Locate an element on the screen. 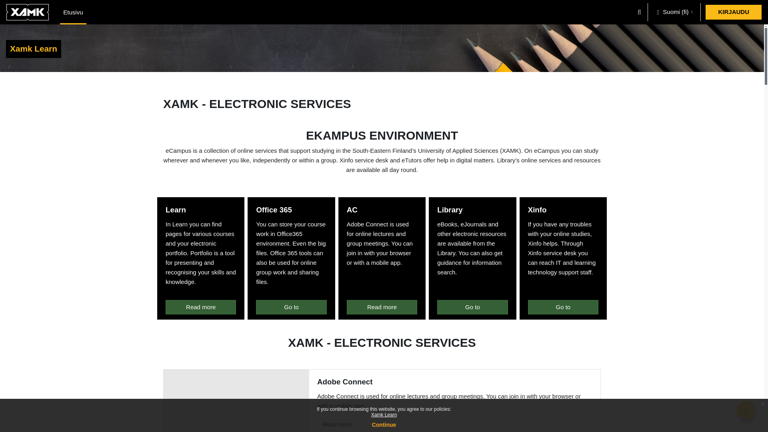 The width and height of the screenshot is (768, 432). Read more is located at coordinates (201, 307).